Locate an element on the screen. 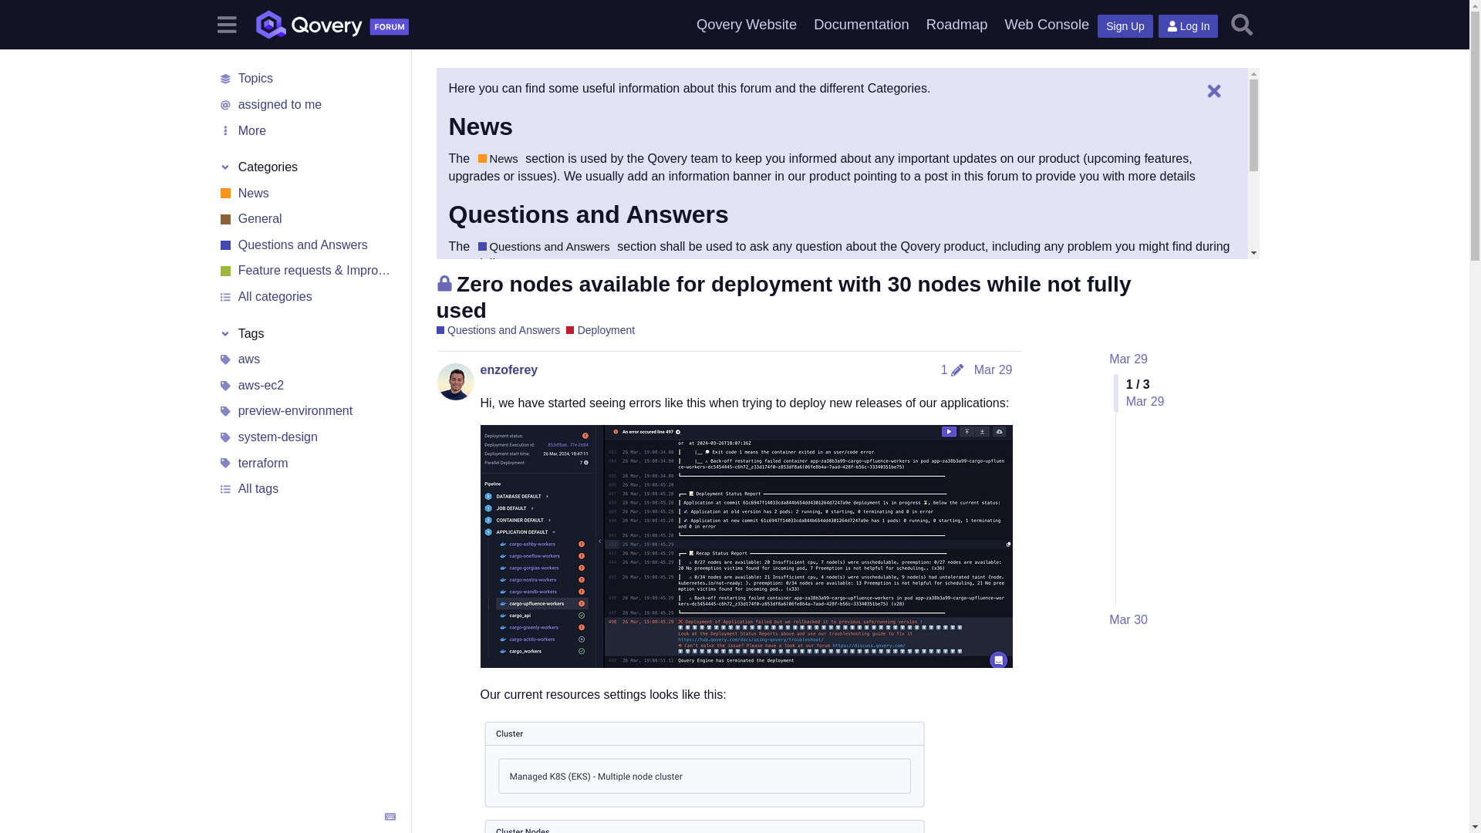 Image resolution: width=1481 pixels, height=833 pixels. Access the Qovery Web console is located at coordinates (1046, 25).